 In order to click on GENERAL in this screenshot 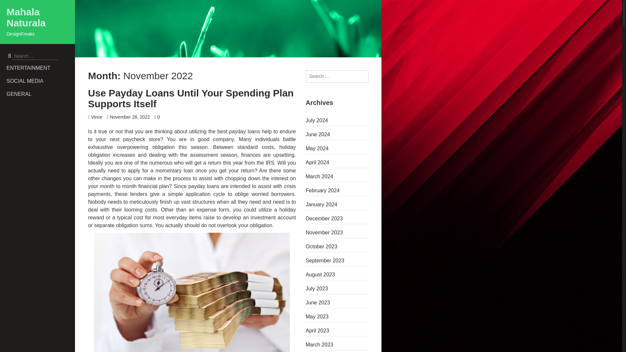, I will do `click(40, 94)`.